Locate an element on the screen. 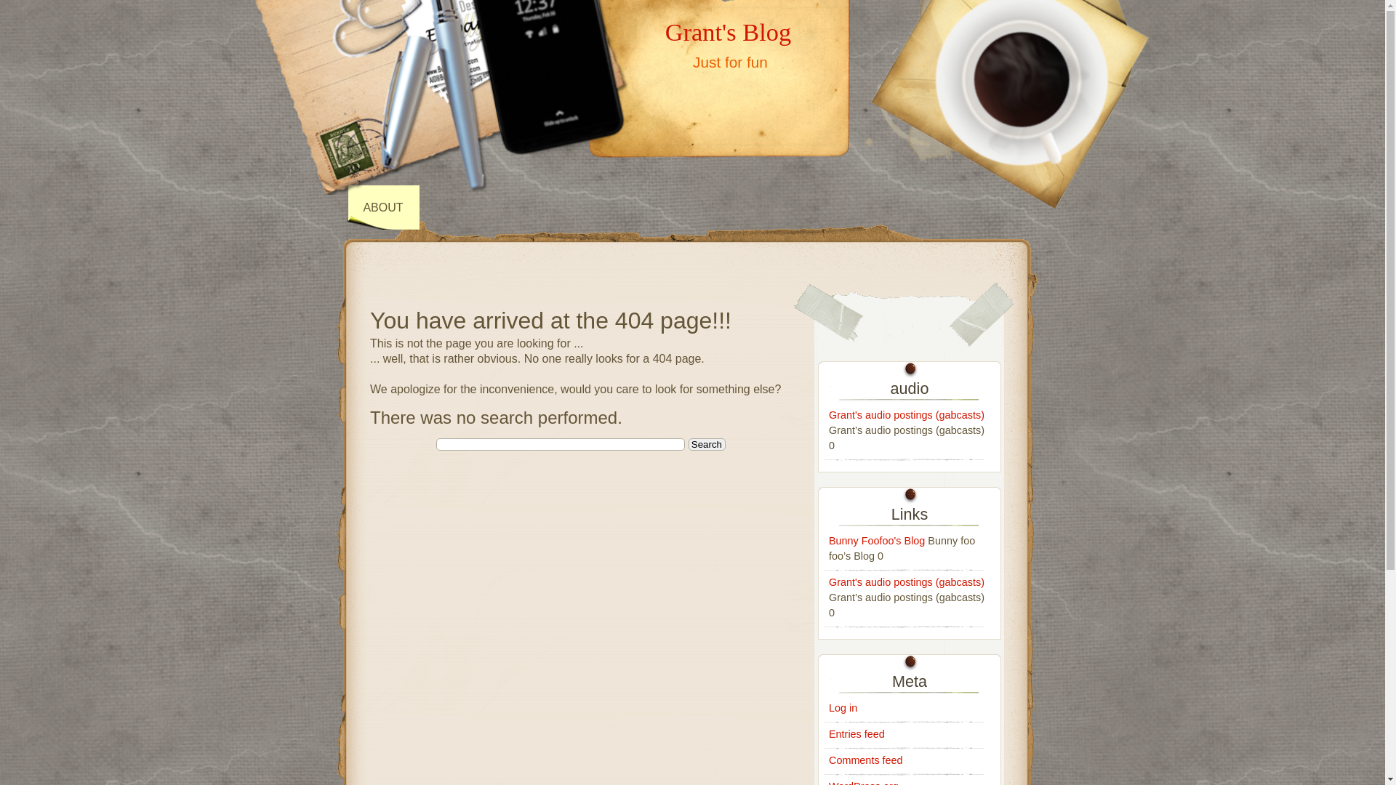 The height and width of the screenshot is (785, 1396). Comments feed is located at coordinates (866, 760).